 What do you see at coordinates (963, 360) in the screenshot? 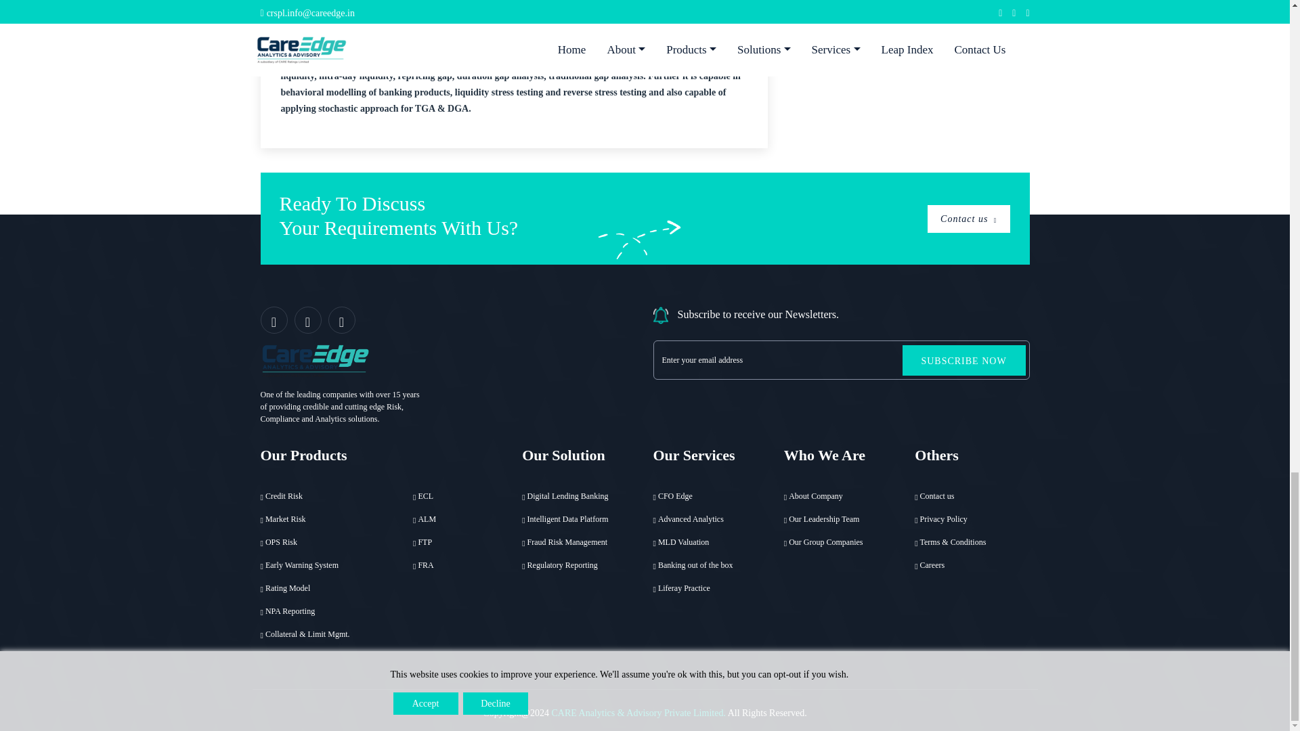
I see `Subscribe Now` at bounding box center [963, 360].